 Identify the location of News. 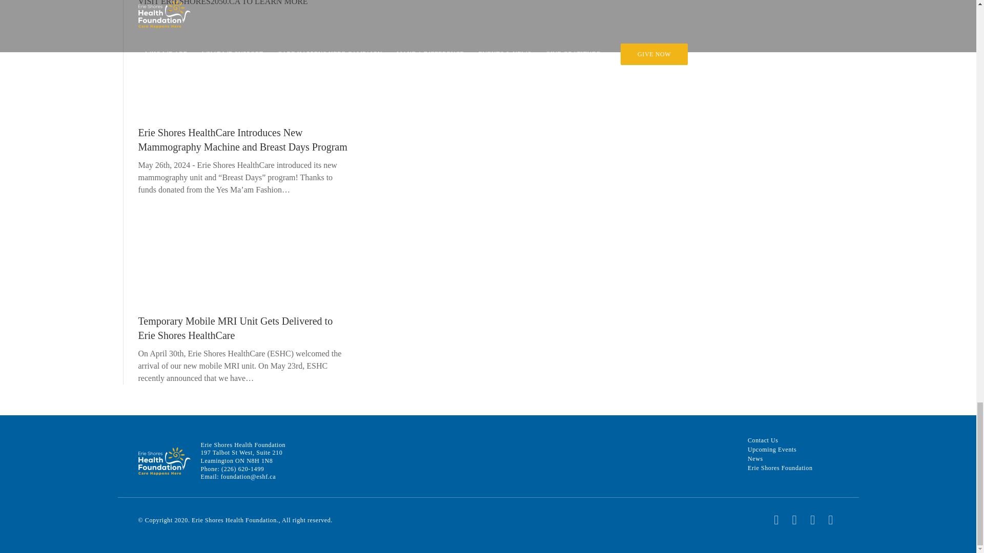
(780, 459).